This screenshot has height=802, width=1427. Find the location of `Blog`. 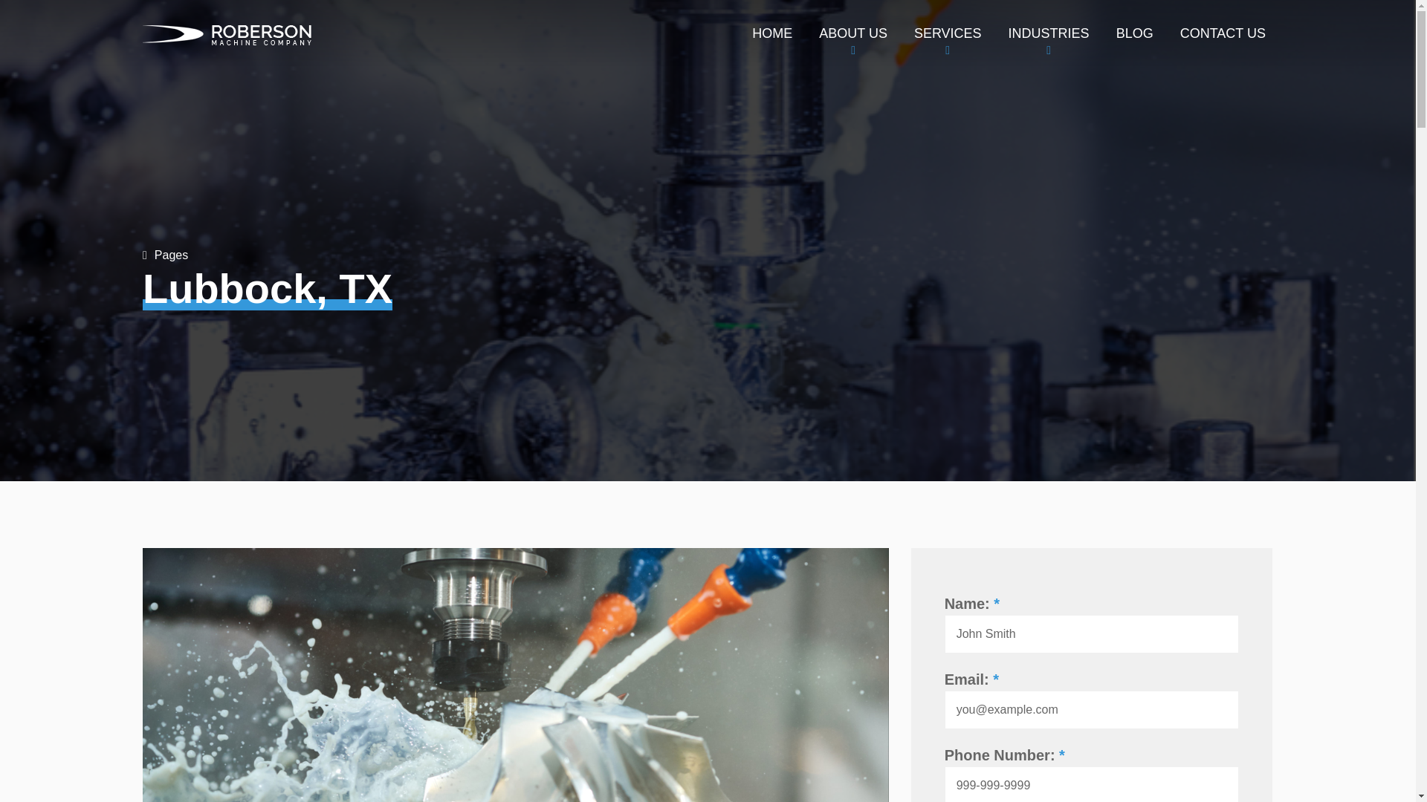

Blog is located at coordinates (1134, 33).